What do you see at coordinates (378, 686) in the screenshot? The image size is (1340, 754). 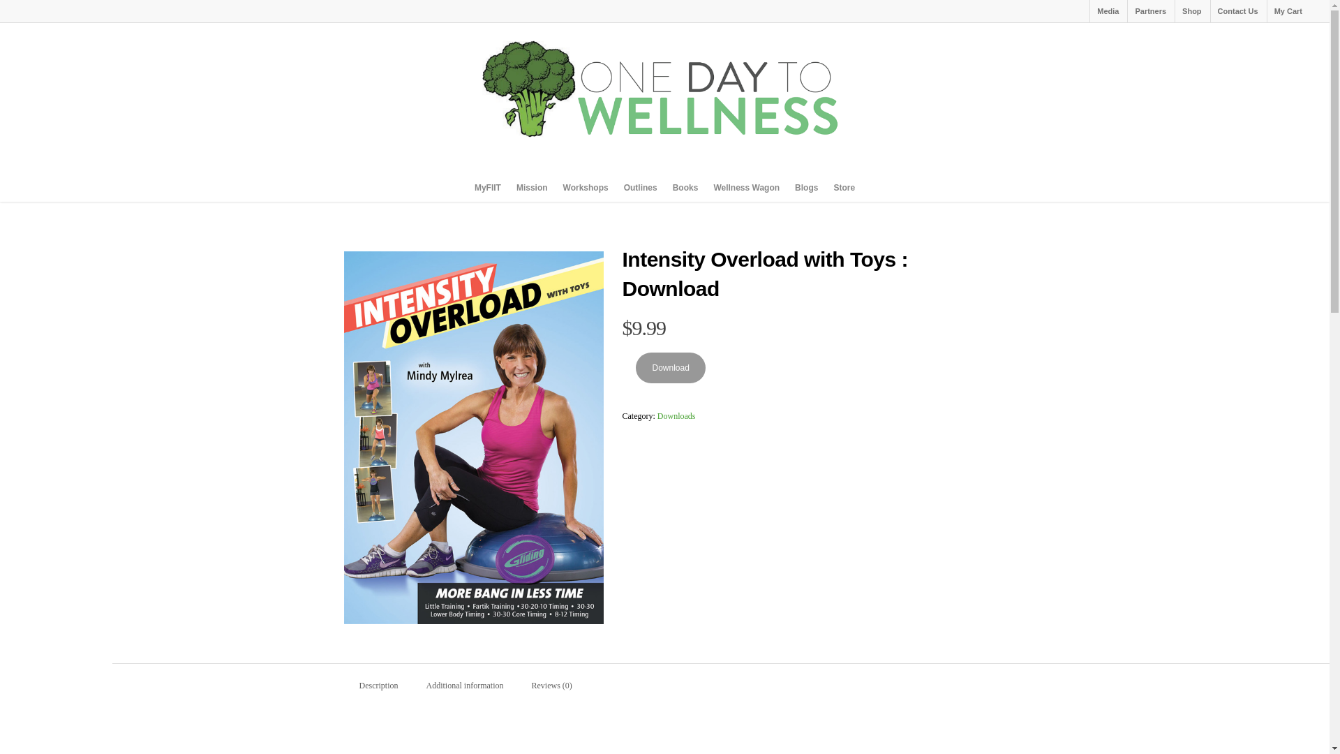 I see `Description` at bounding box center [378, 686].